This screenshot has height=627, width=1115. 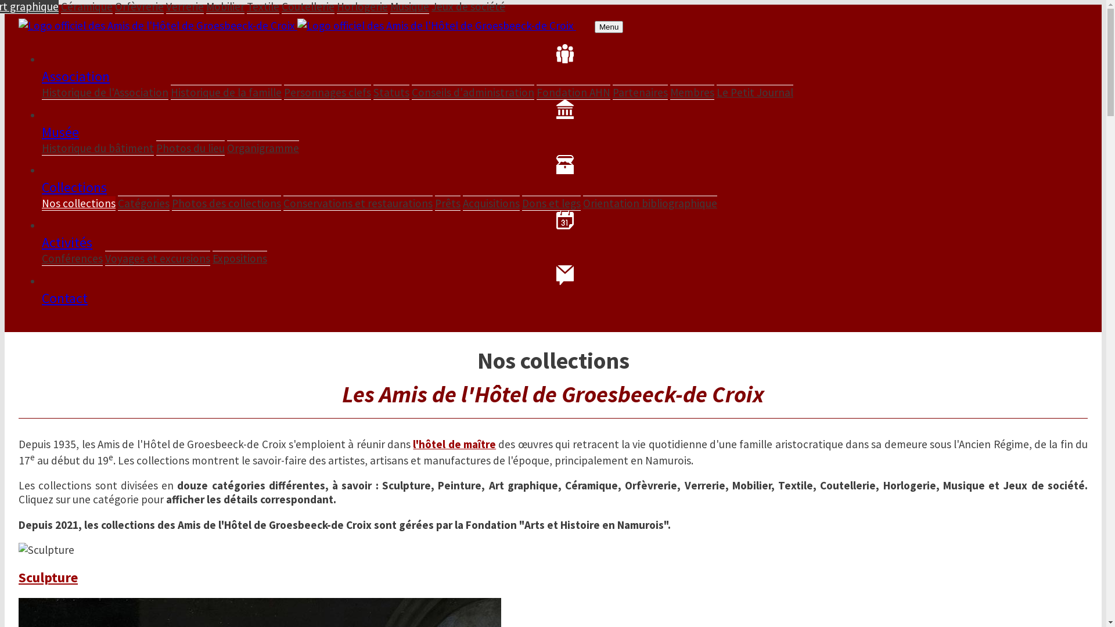 What do you see at coordinates (391, 92) in the screenshot?
I see `Statuts` at bounding box center [391, 92].